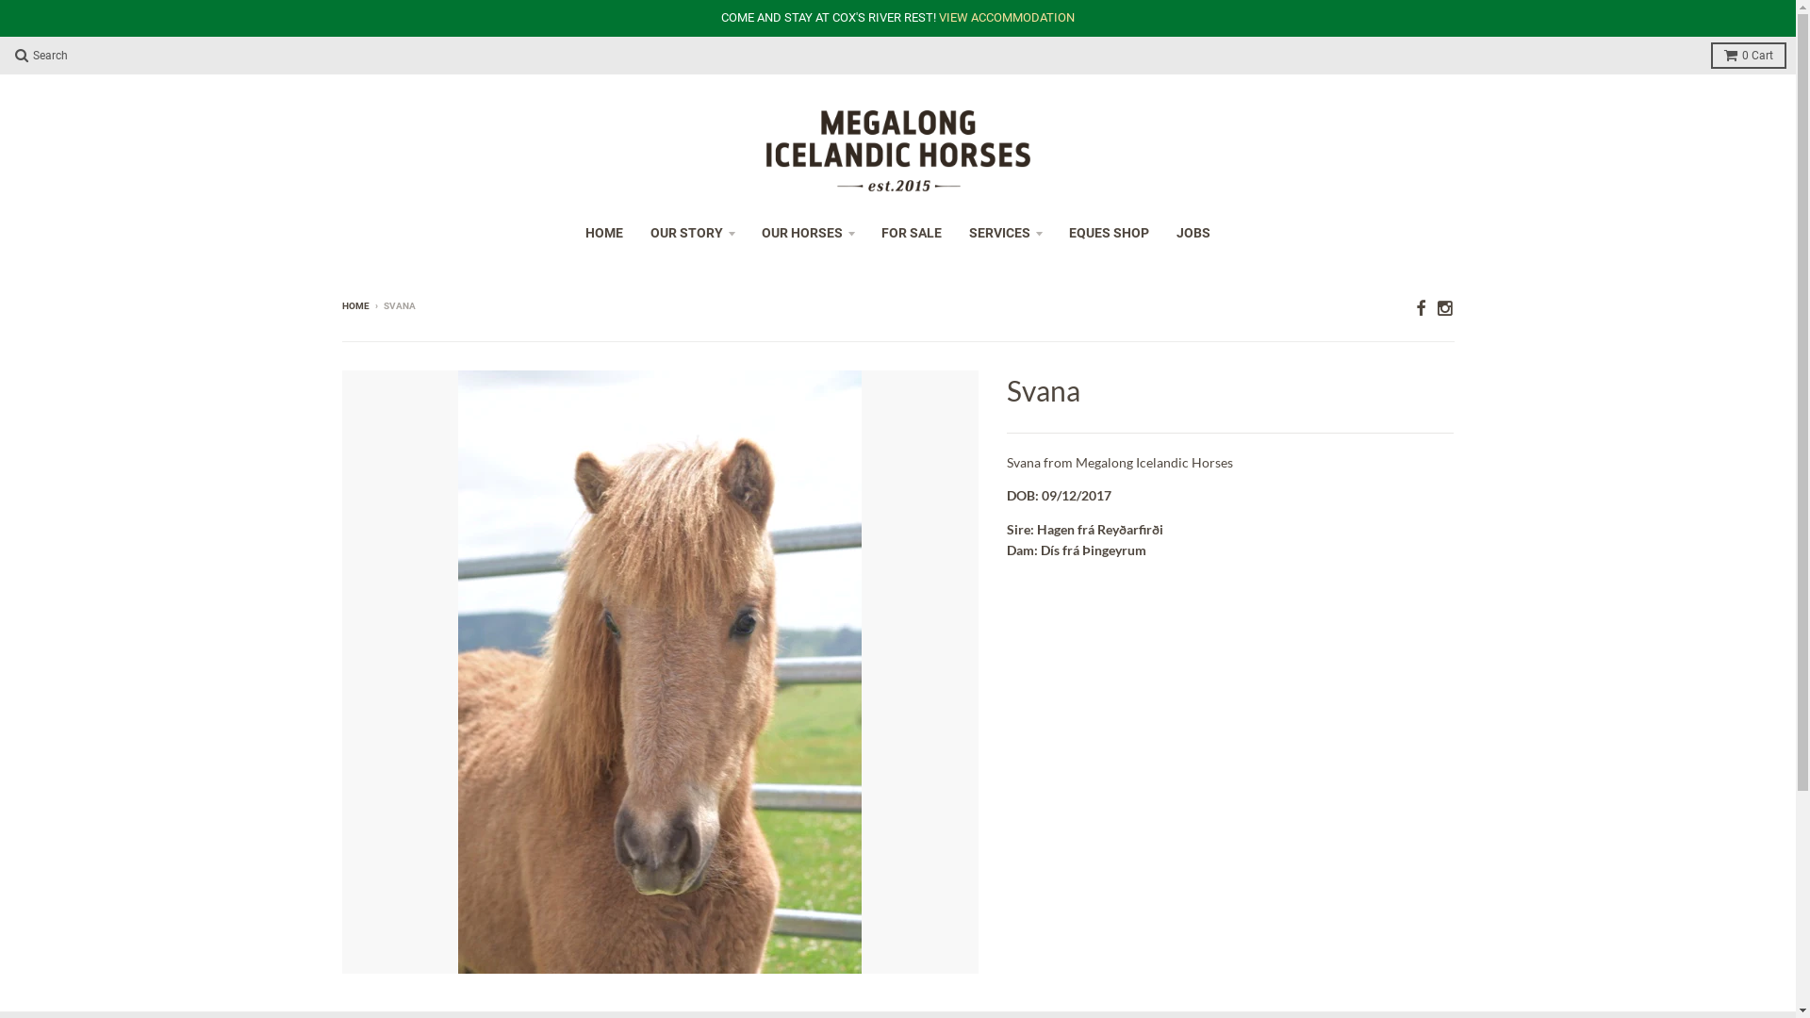 The image size is (1810, 1018). I want to click on Megalong Icelandic Horses on Instagram, so click(1445, 307).